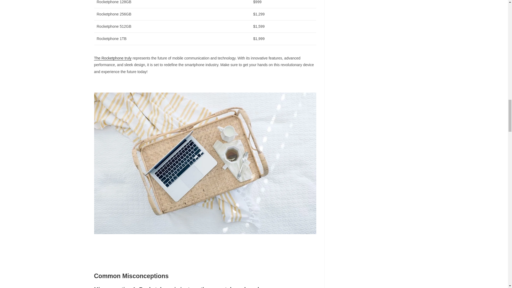 The width and height of the screenshot is (512, 288). I want to click on The Rocketphone truly, so click(113, 58).